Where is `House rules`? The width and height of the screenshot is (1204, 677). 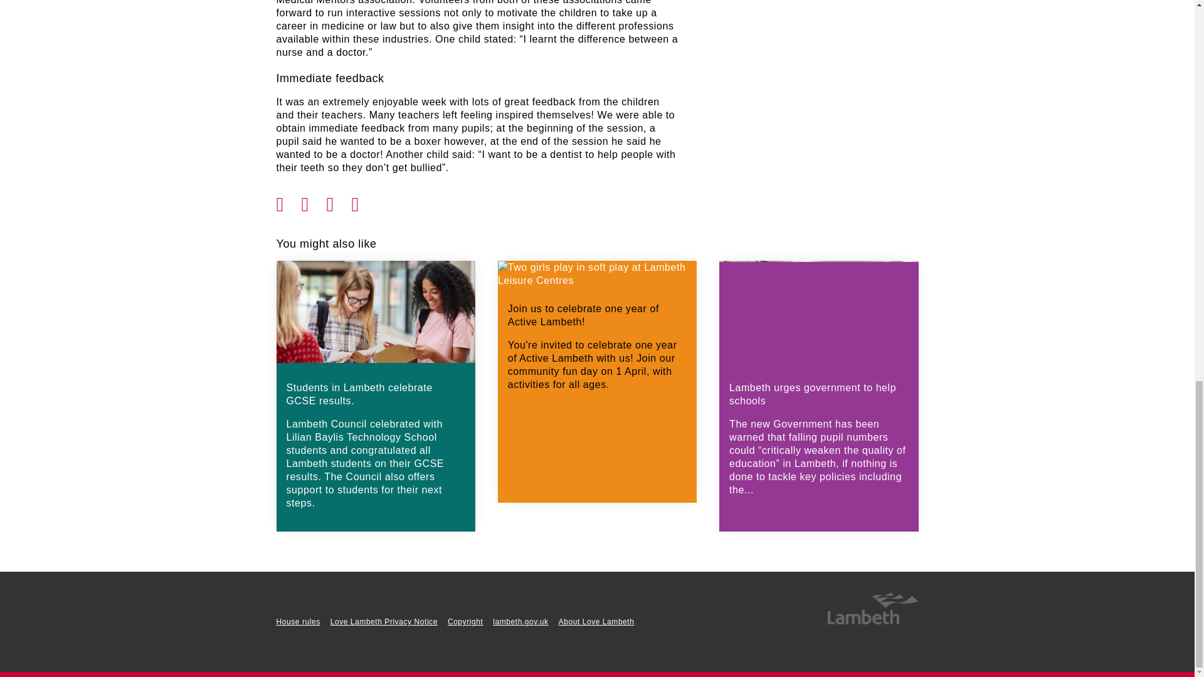
House rules is located at coordinates (297, 622).